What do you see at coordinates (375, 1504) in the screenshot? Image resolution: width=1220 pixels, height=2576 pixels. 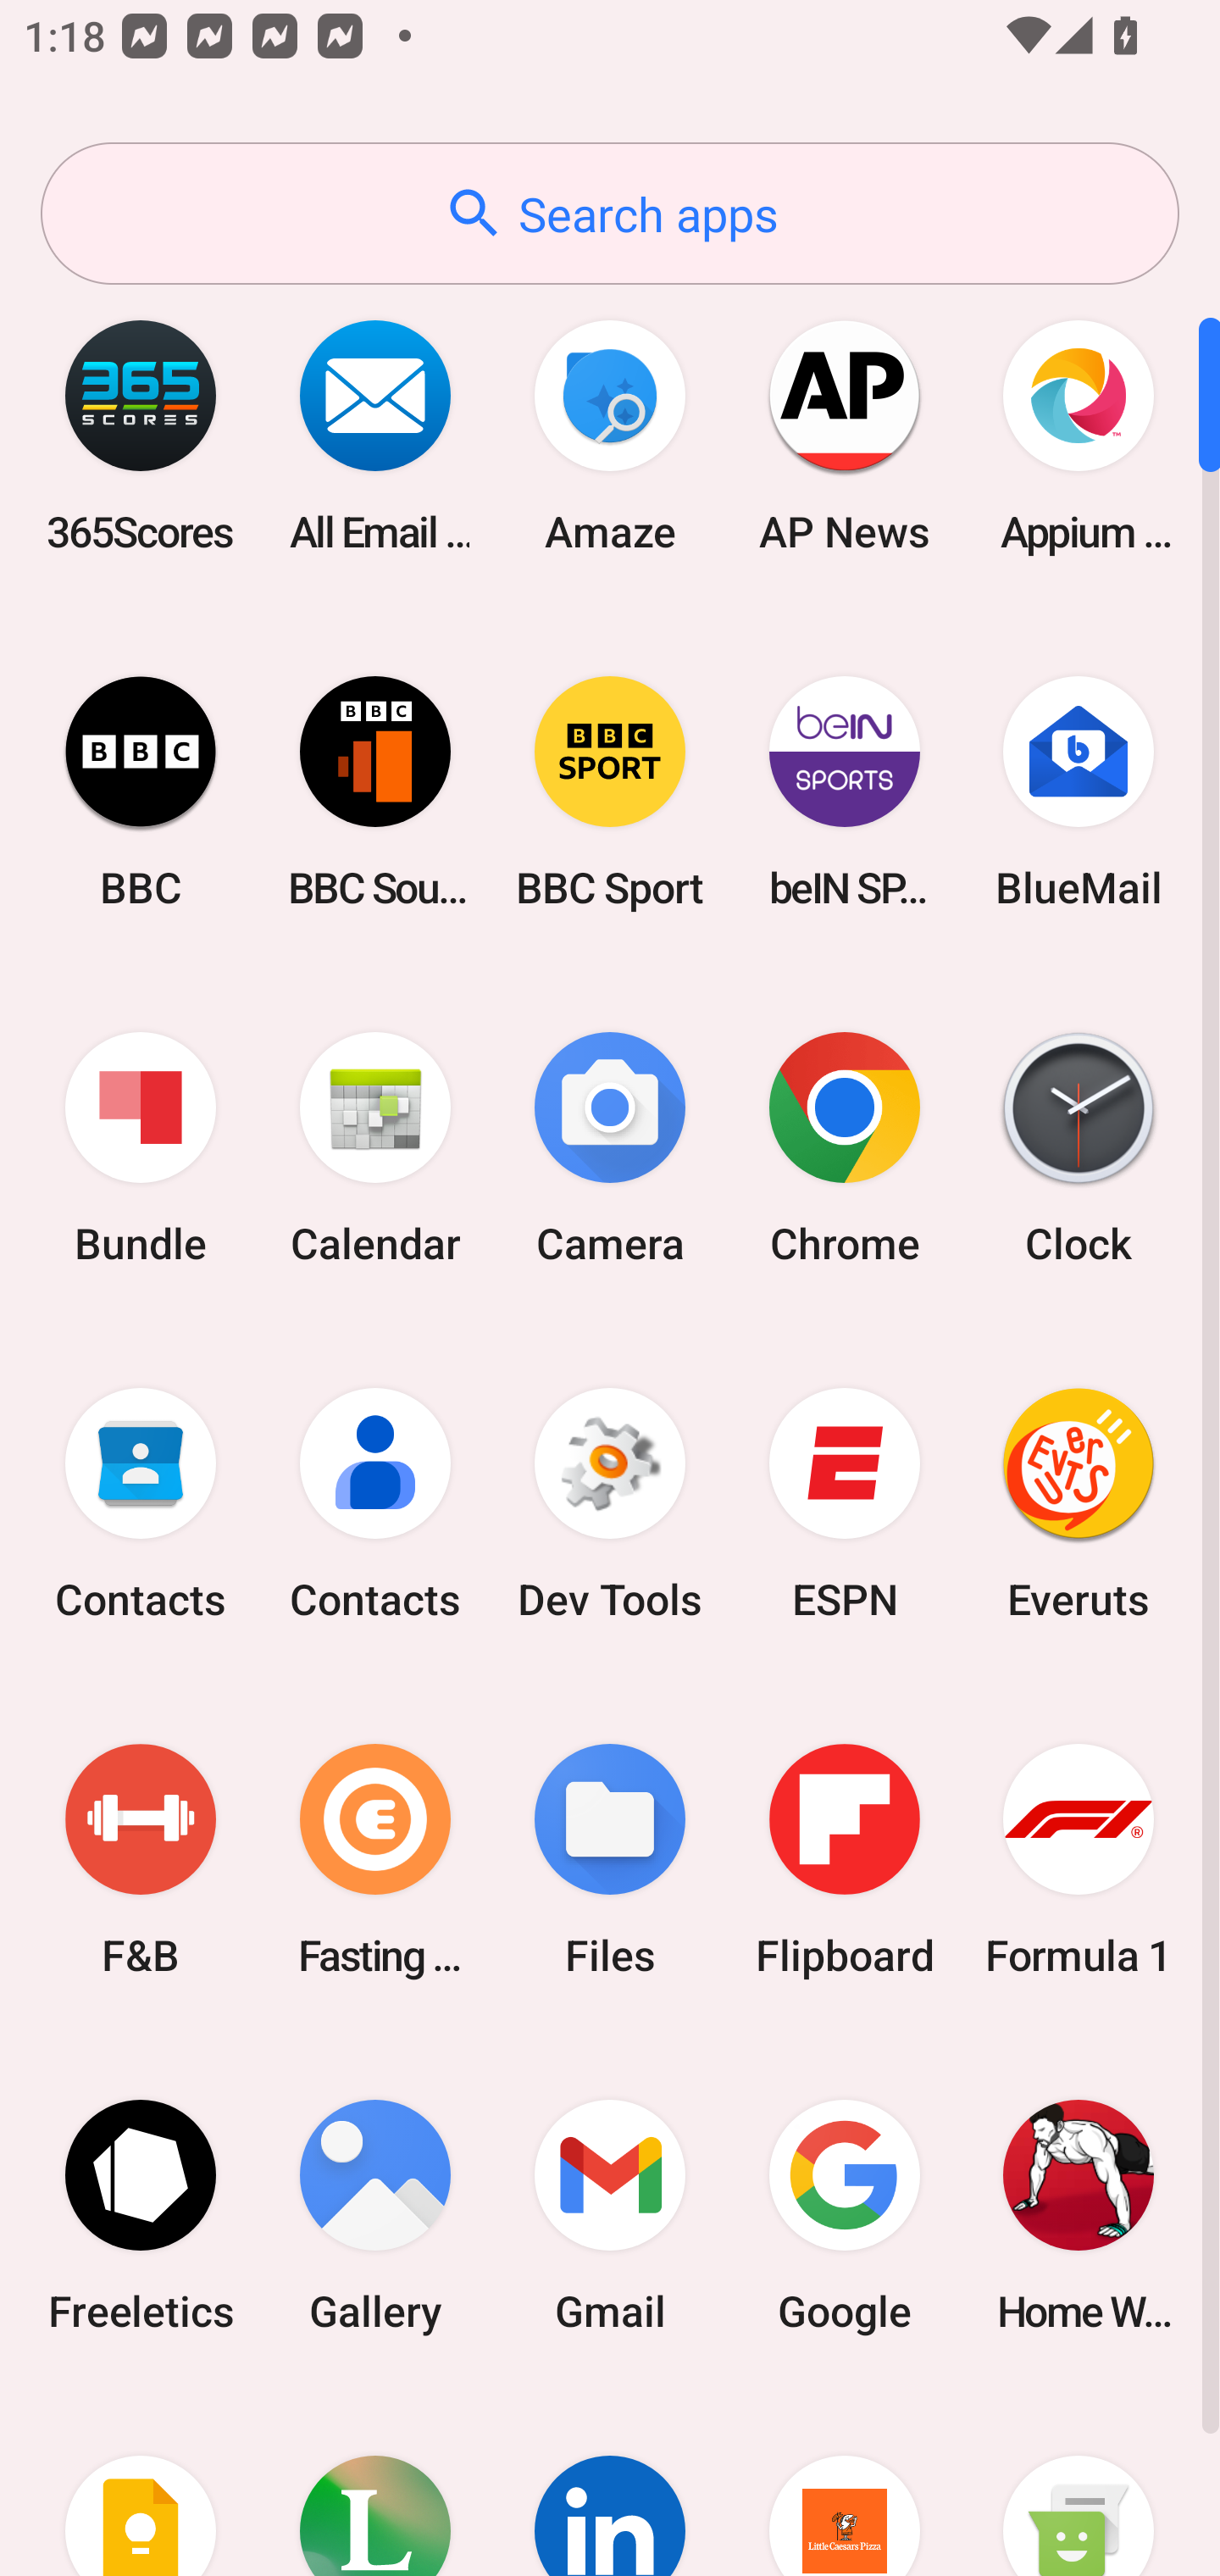 I see `Contacts` at bounding box center [375, 1504].